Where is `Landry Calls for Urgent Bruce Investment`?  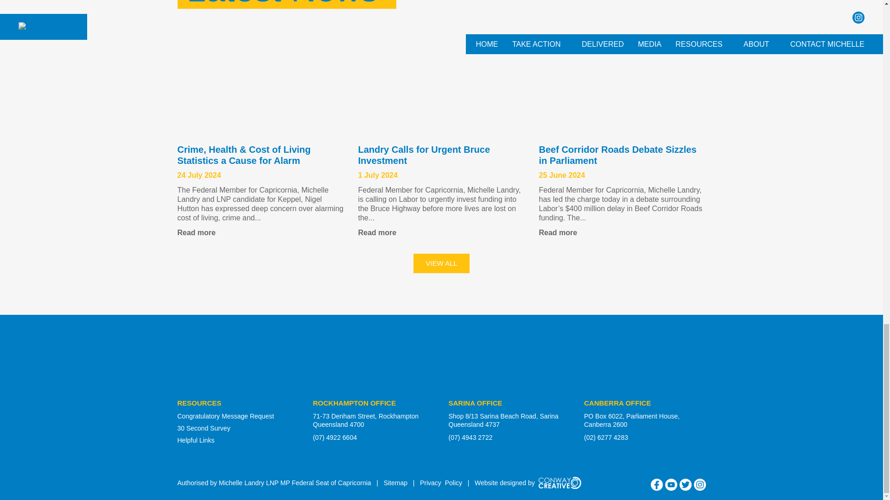
Landry Calls for Urgent Bruce Investment is located at coordinates (424, 155).